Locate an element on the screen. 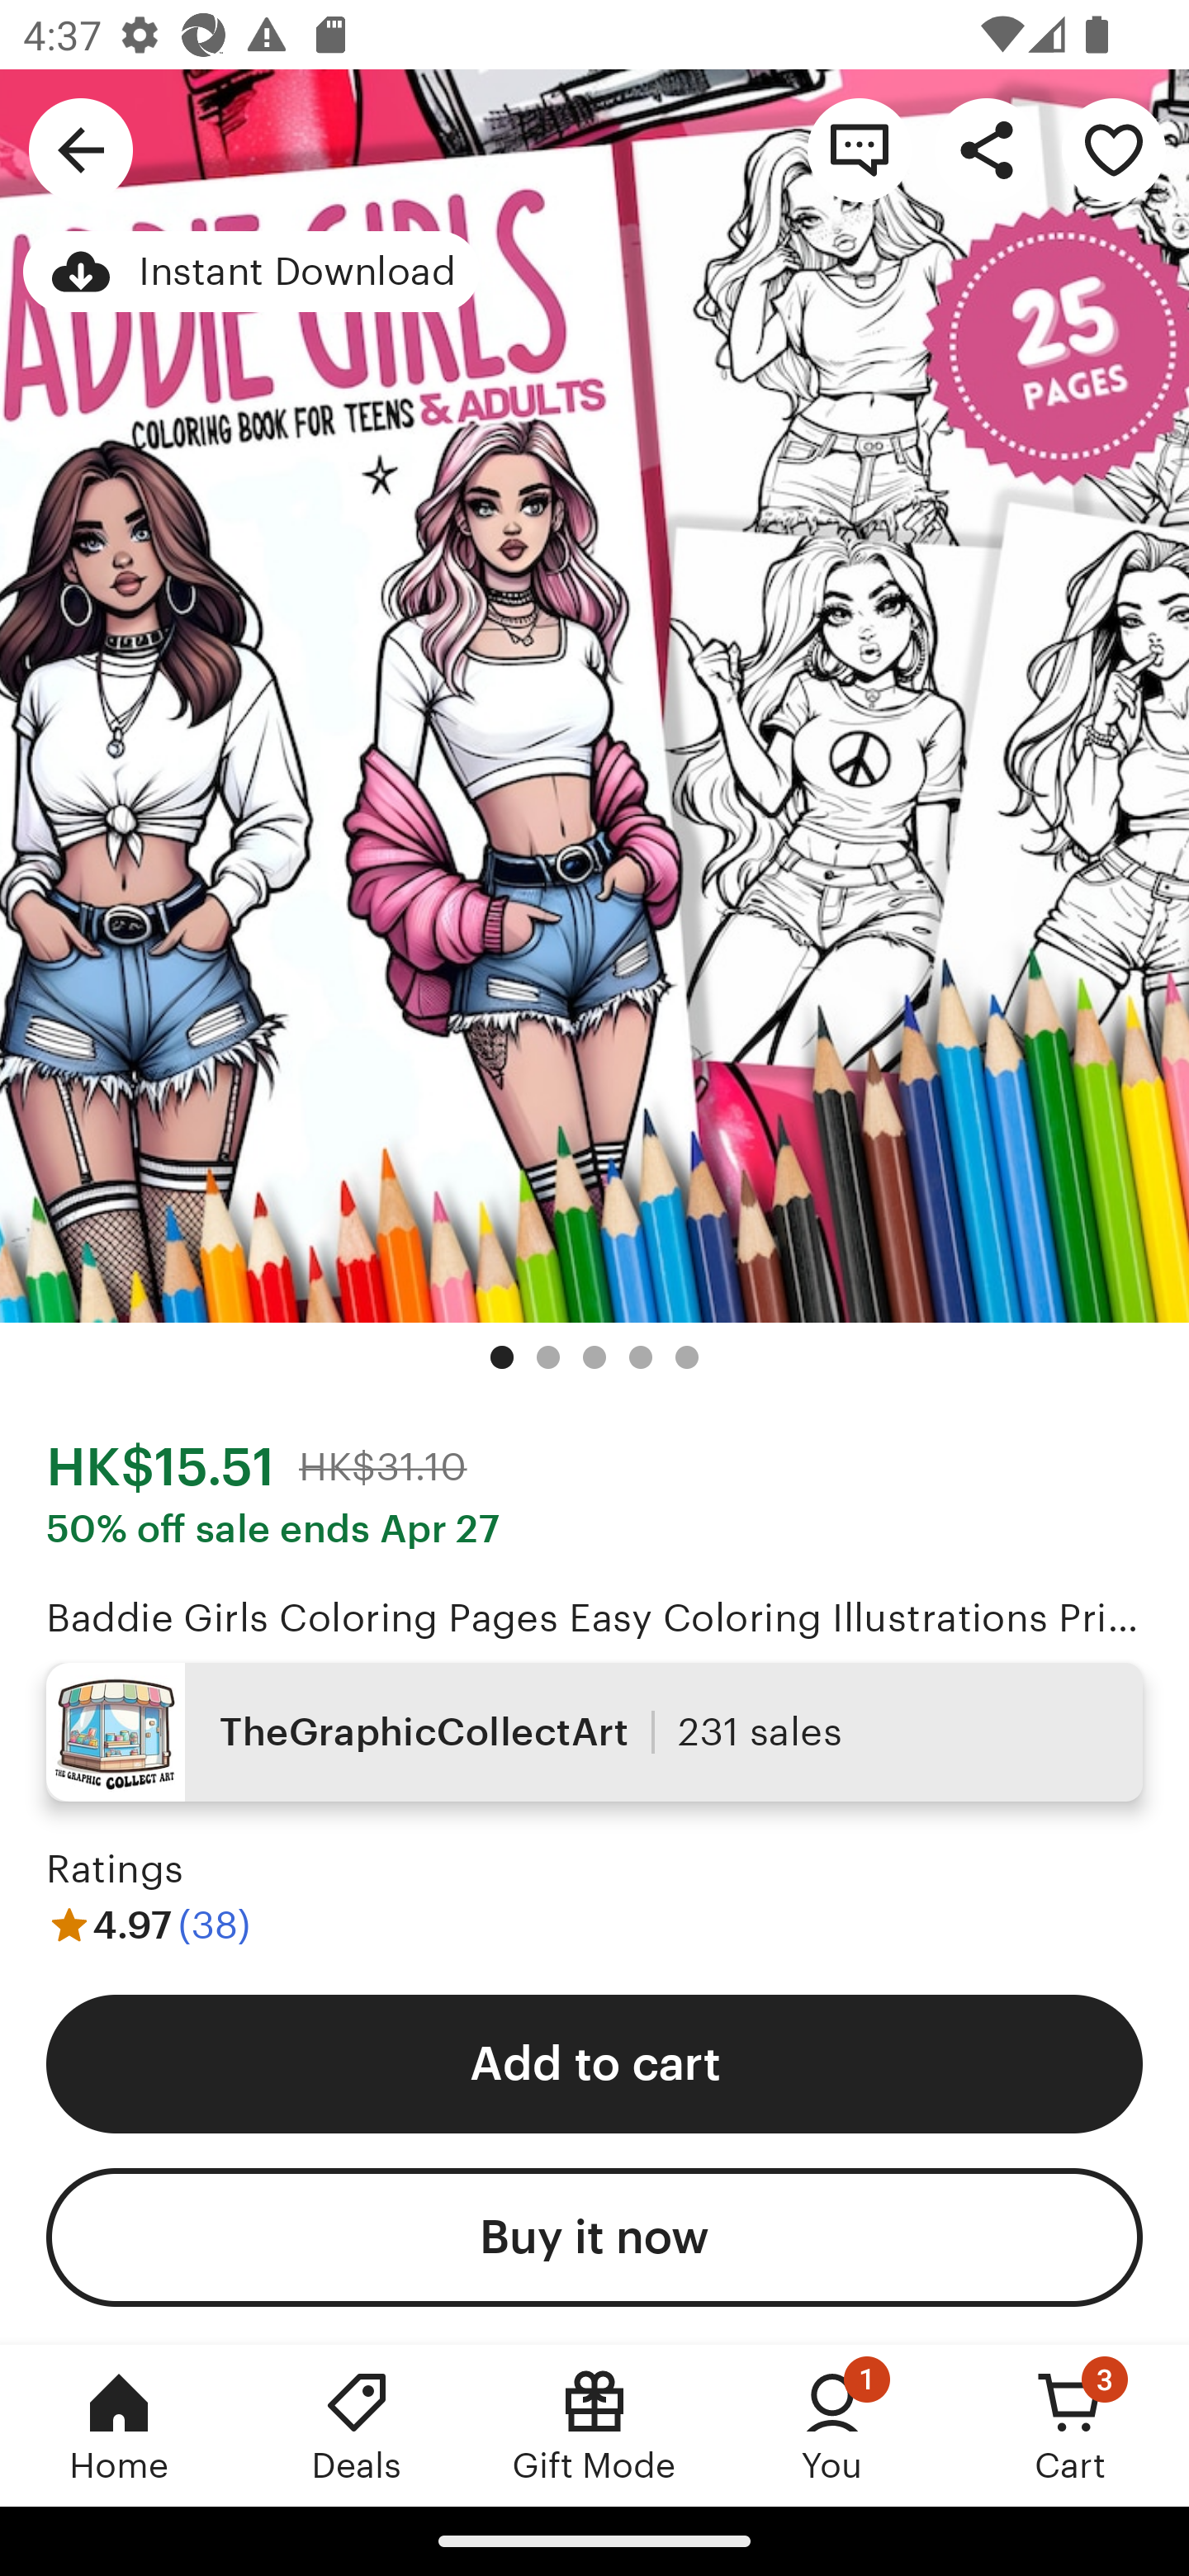 This screenshot has width=1189, height=2576. You, 1 new notification You is located at coordinates (832, 2425).